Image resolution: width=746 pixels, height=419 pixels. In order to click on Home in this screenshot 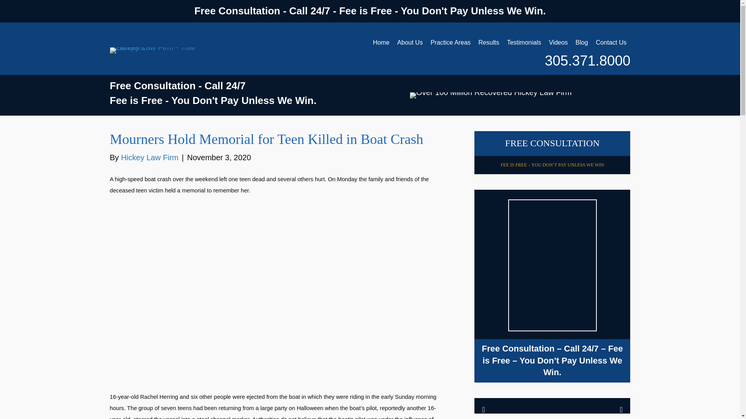, I will do `click(382, 42)`.